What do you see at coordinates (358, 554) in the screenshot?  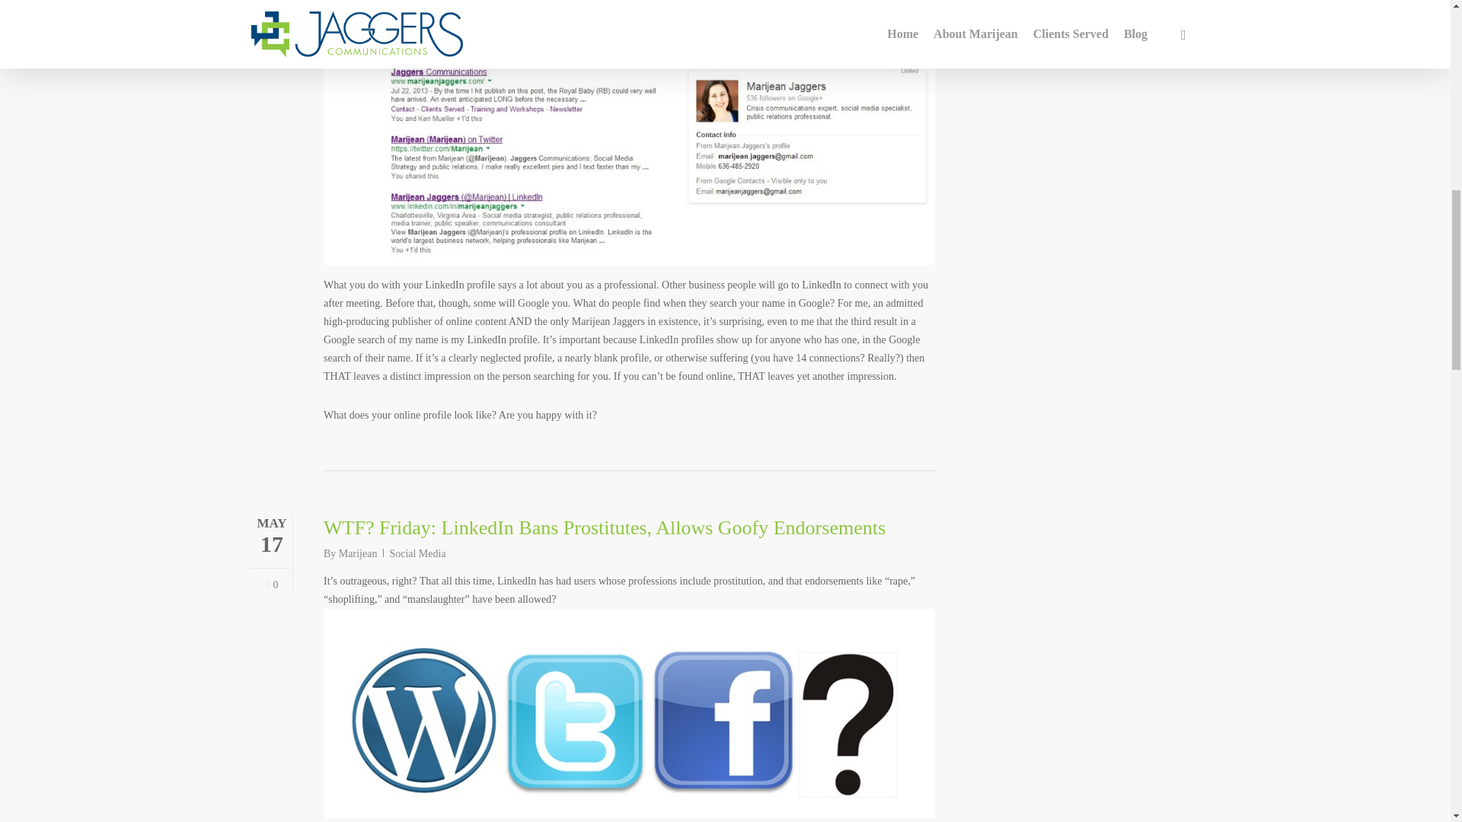 I see `Posts by Marijean` at bounding box center [358, 554].